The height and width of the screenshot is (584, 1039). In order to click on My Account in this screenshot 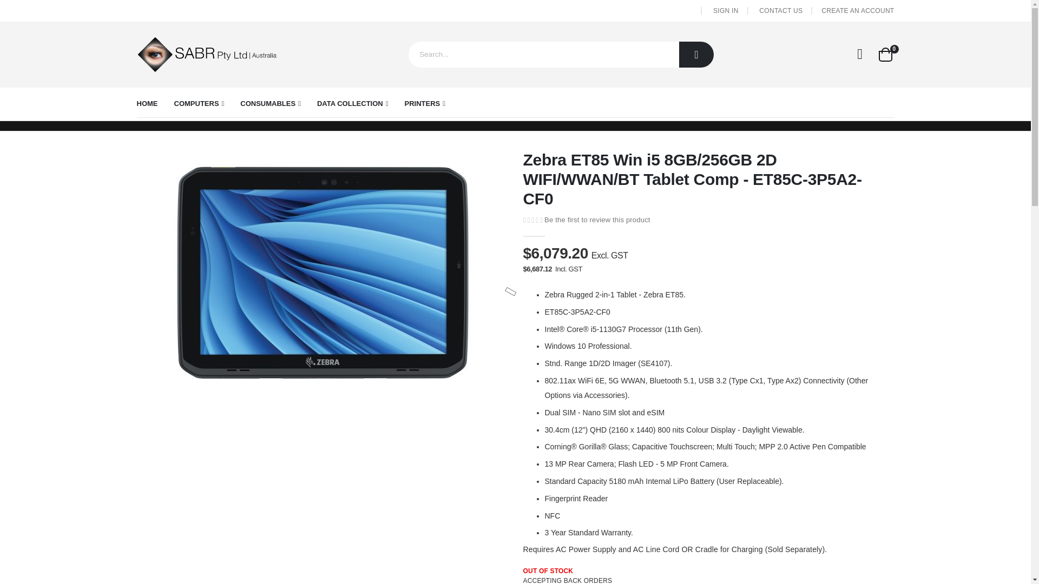, I will do `click(207, 54)`.